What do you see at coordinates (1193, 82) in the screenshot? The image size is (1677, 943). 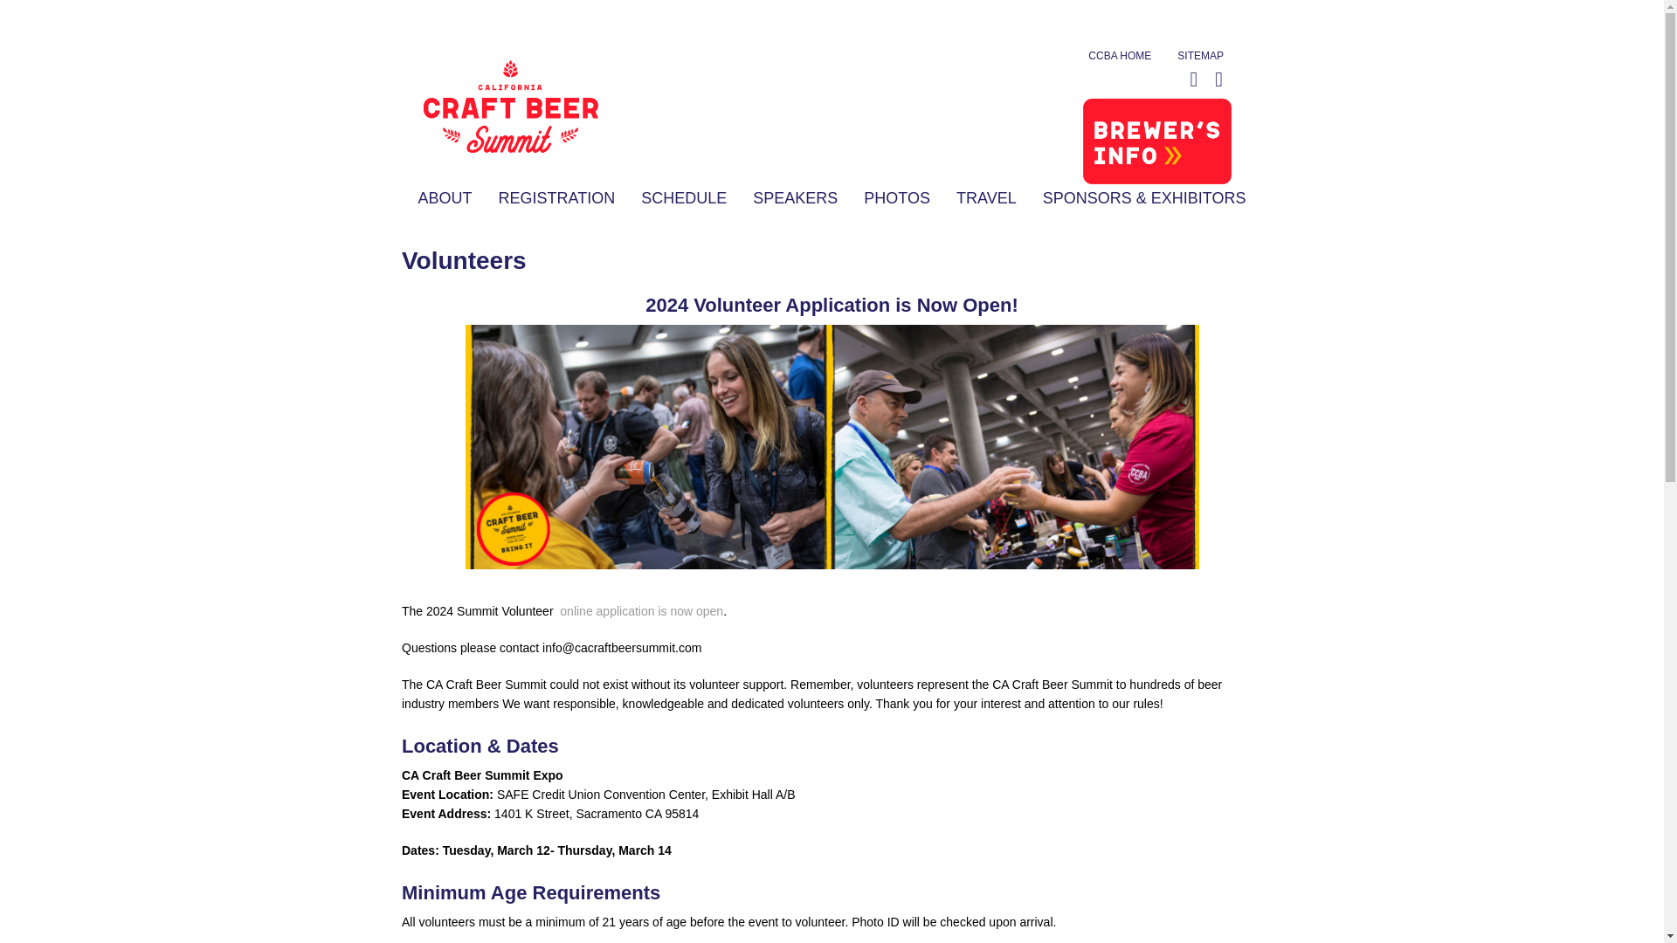 I see `Follow us on Twitter` at bounding box center [1193, 82].